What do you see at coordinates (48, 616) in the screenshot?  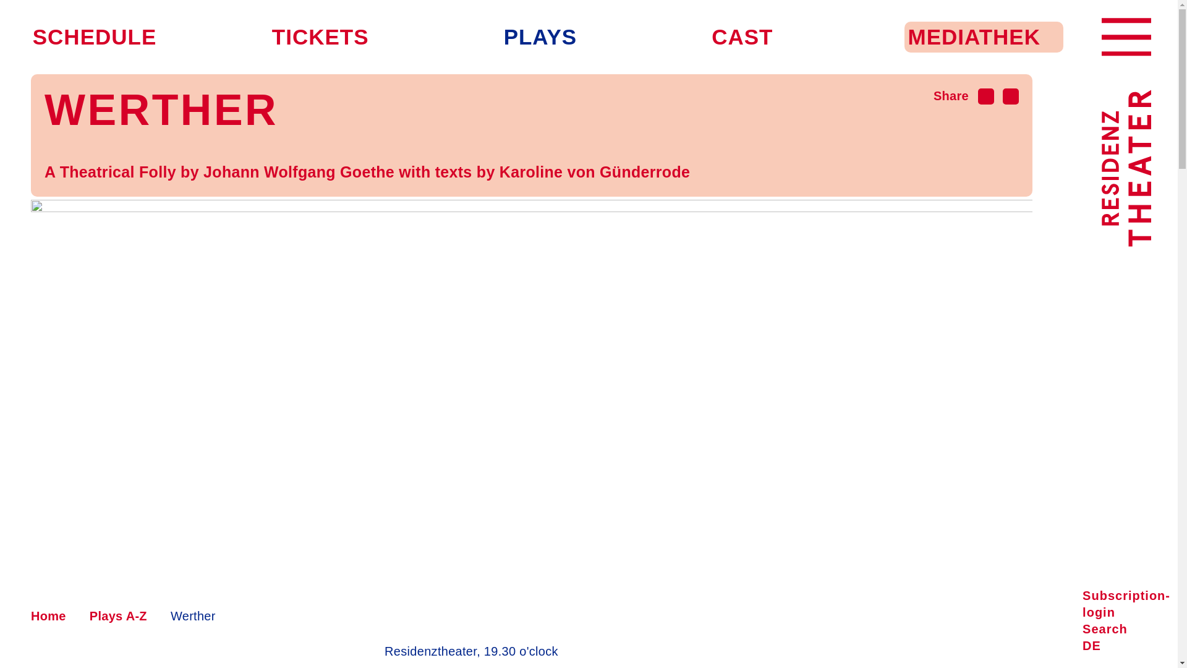 I see `Home` at bounding box center [48, 616].